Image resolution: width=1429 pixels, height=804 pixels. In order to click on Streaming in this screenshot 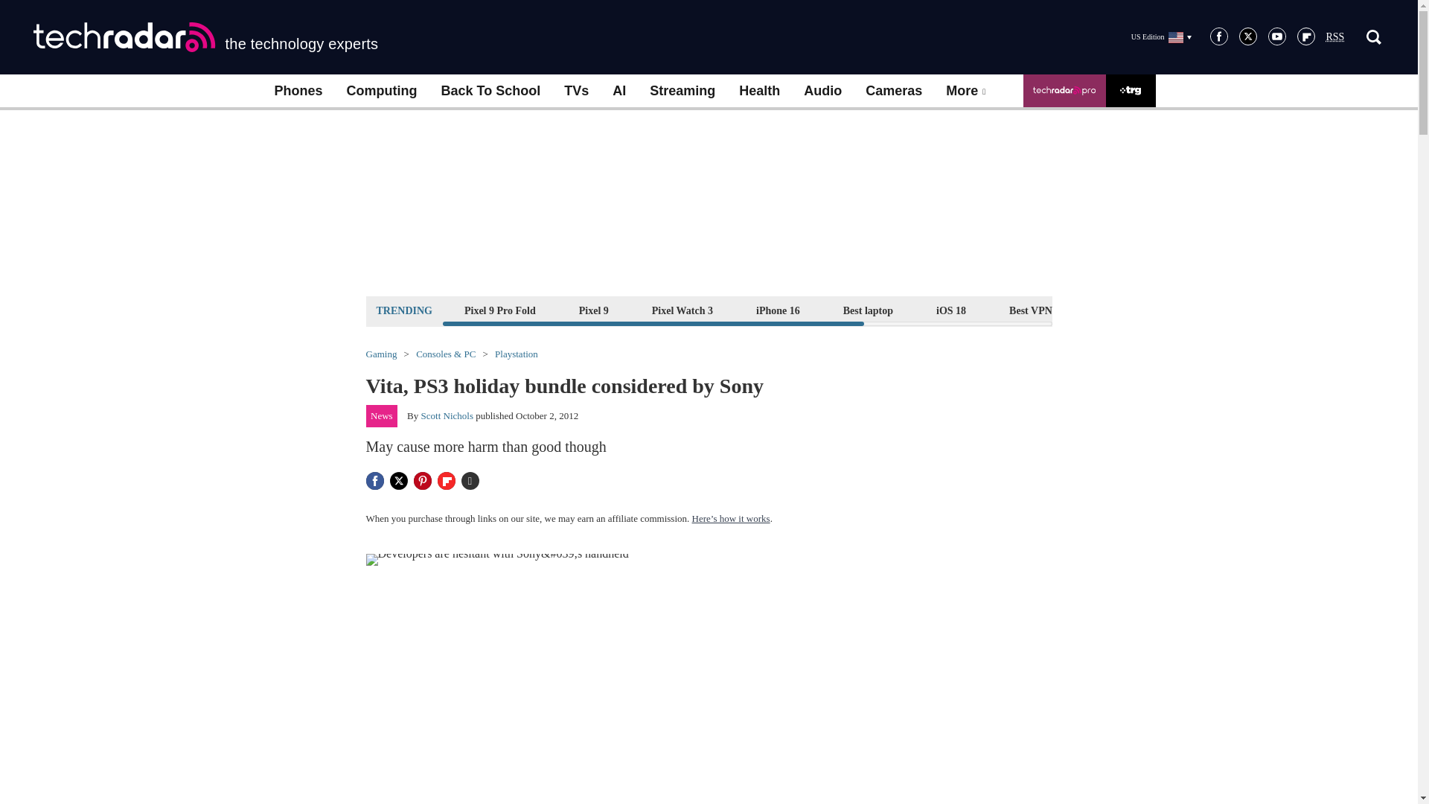, I will do `click(682, 91)`.